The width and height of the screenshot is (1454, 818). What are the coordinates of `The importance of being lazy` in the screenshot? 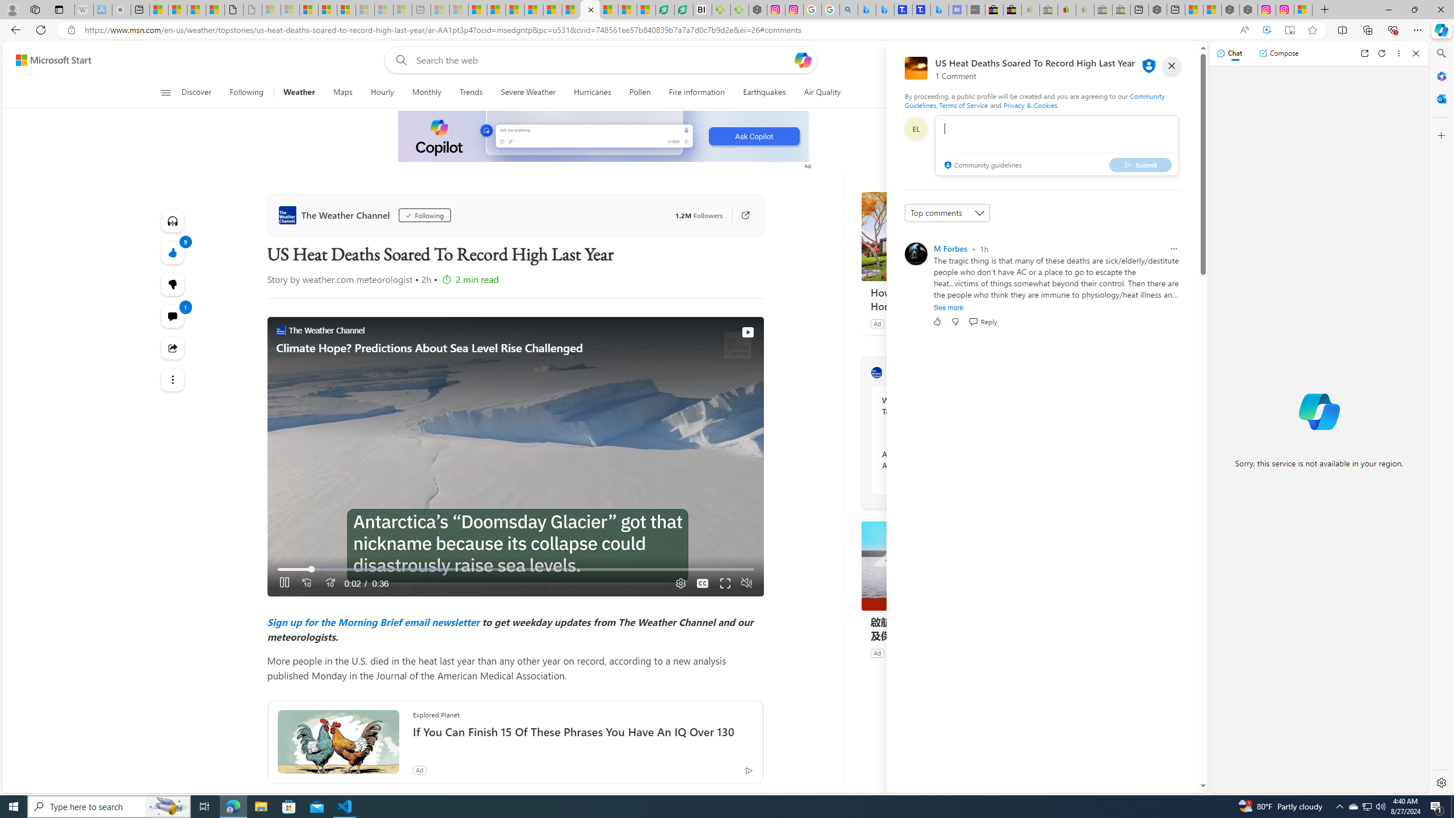 It's located at (1212, 10).